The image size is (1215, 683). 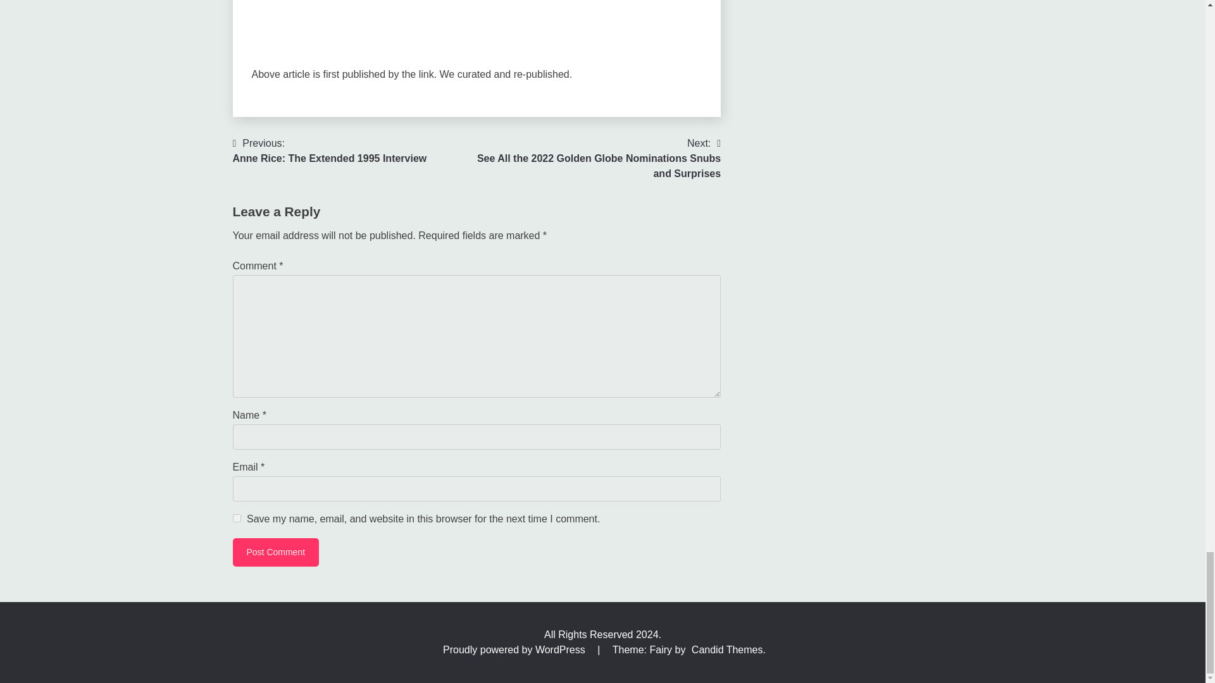 I want to click on Post Comment, so click(x=276, y=553).